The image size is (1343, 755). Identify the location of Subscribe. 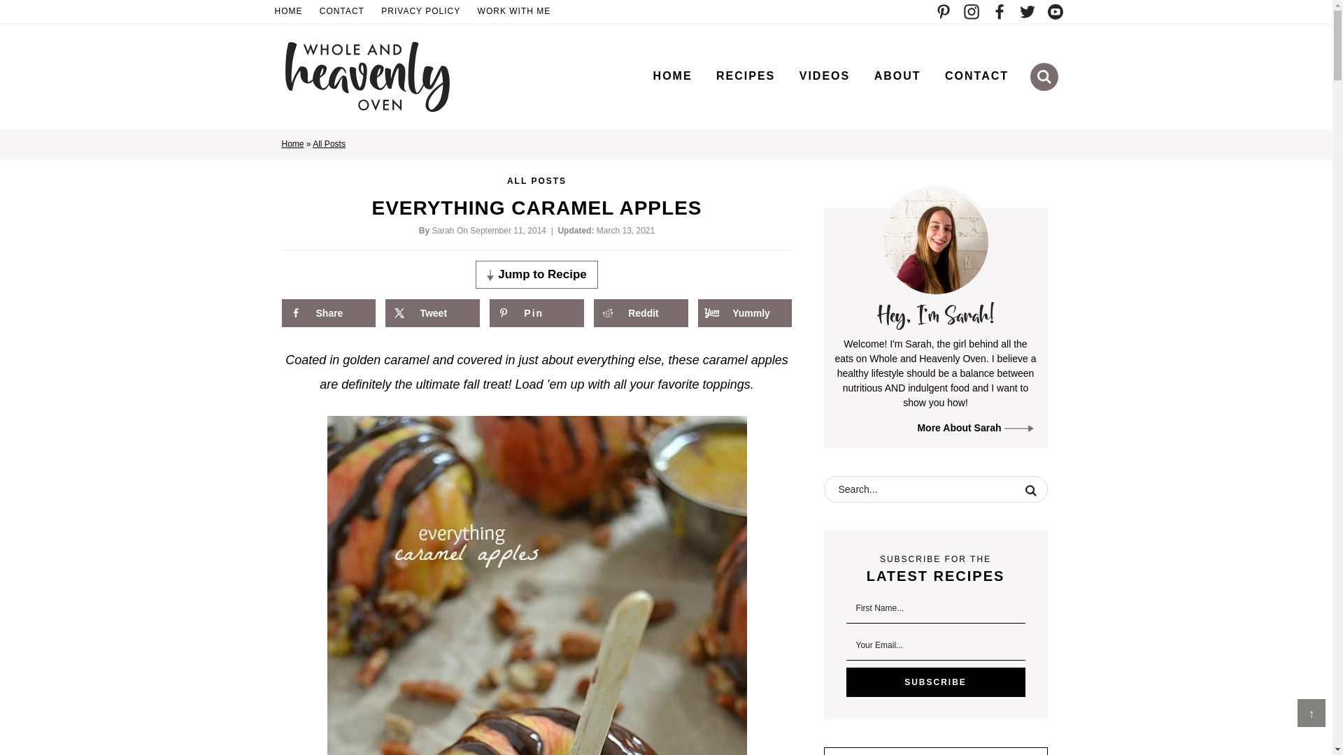
(936, 682).